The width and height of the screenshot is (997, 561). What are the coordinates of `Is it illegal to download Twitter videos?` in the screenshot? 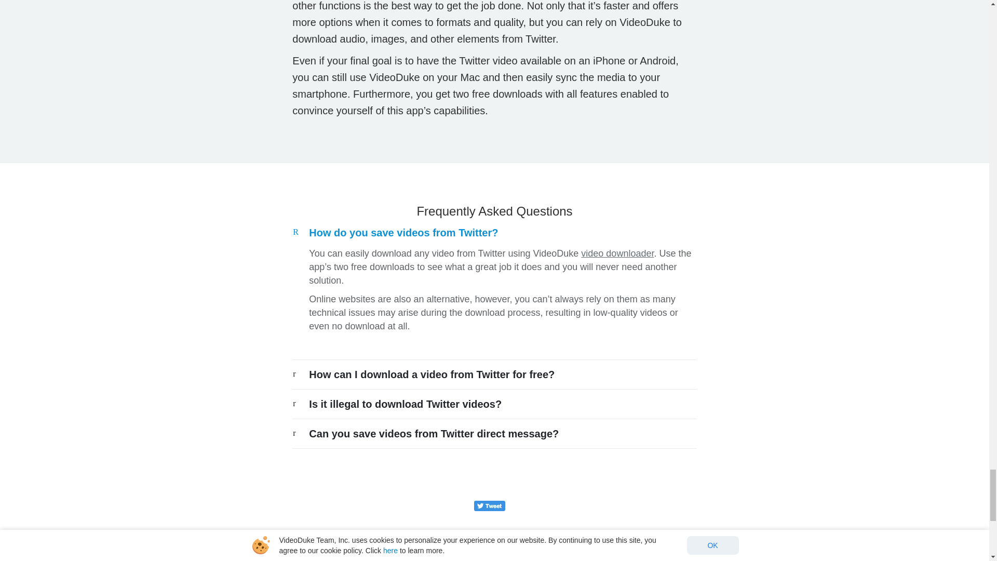 It's located at (405, 403).